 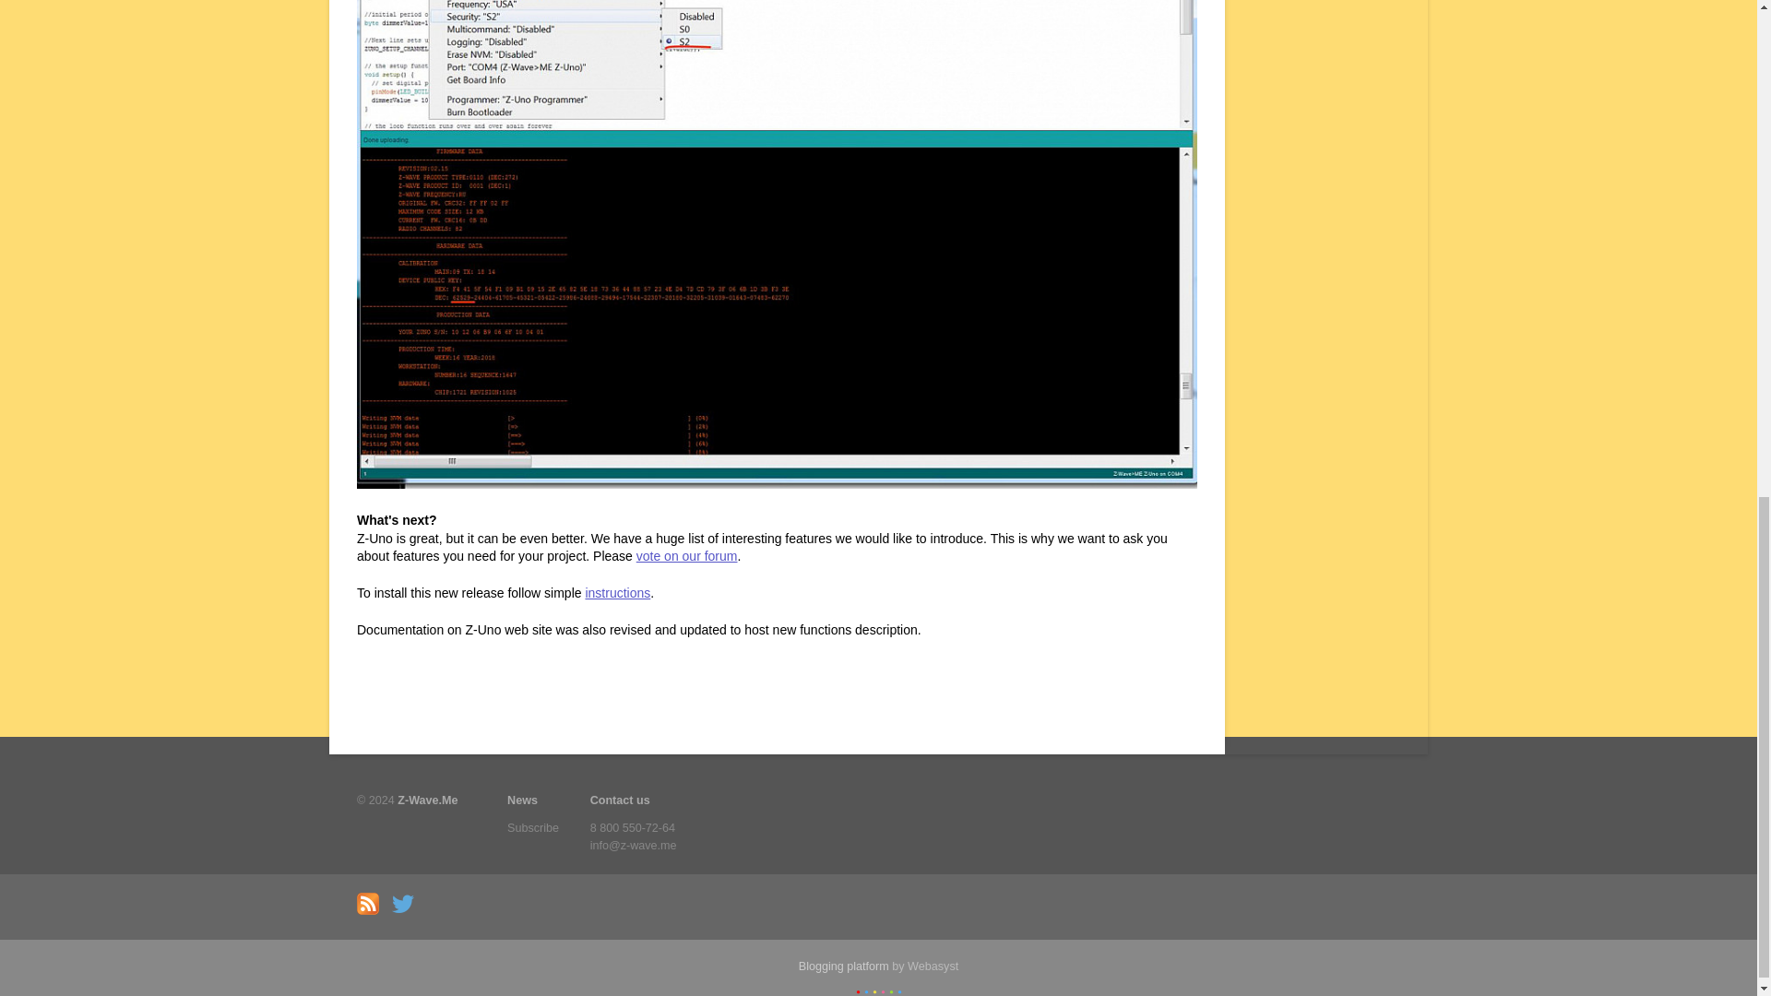 I want to click on Z-Wave.Me, so click(x=426, y=800).